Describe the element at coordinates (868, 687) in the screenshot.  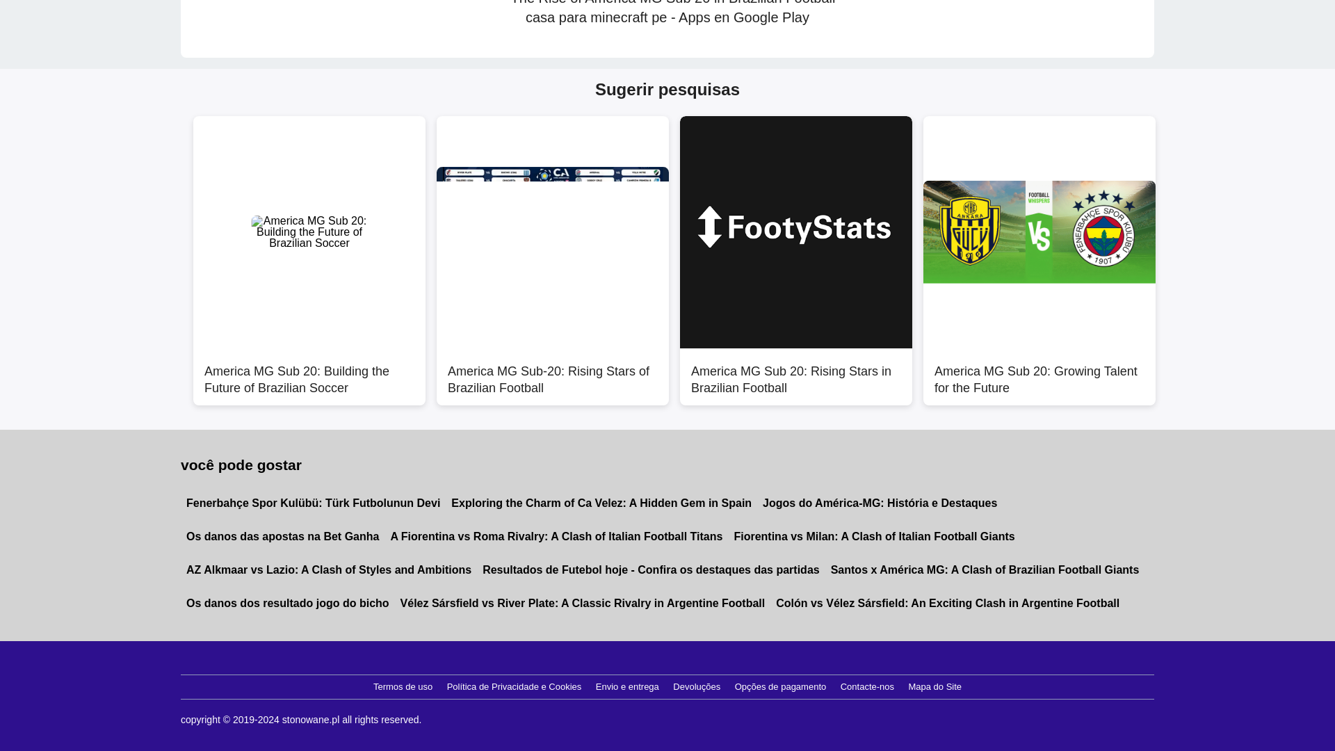
I see `Contacte-nos` at that location.